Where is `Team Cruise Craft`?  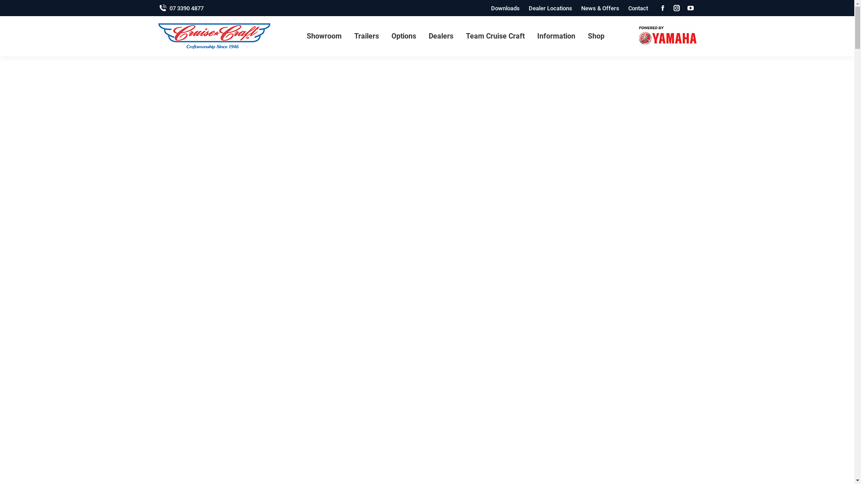
Team Cruise Craft is located at coordinates (495, 36).